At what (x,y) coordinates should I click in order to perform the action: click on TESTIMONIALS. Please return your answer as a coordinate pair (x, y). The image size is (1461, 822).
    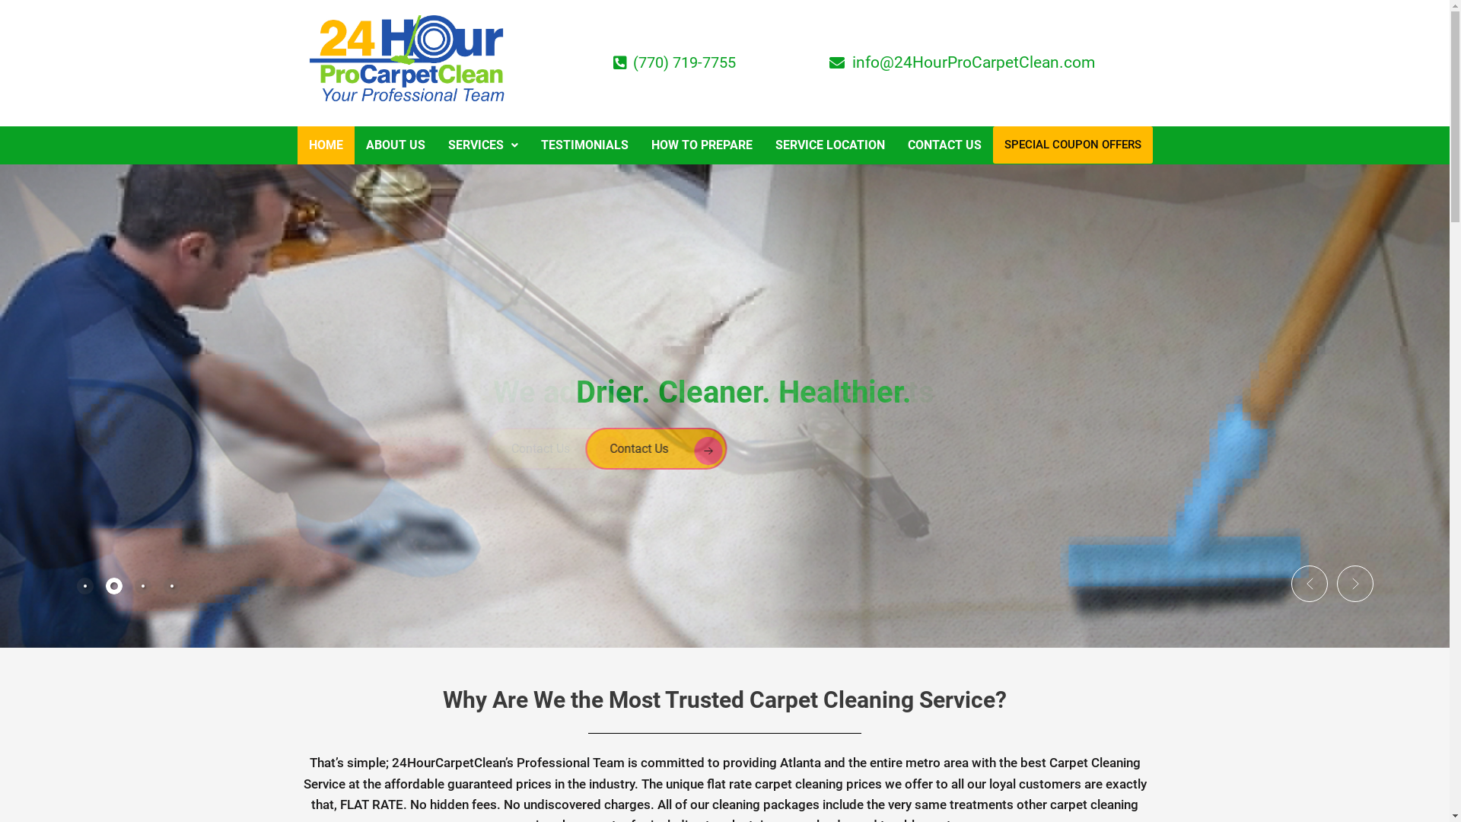
    Looking at the image, I should click on (584, 145).